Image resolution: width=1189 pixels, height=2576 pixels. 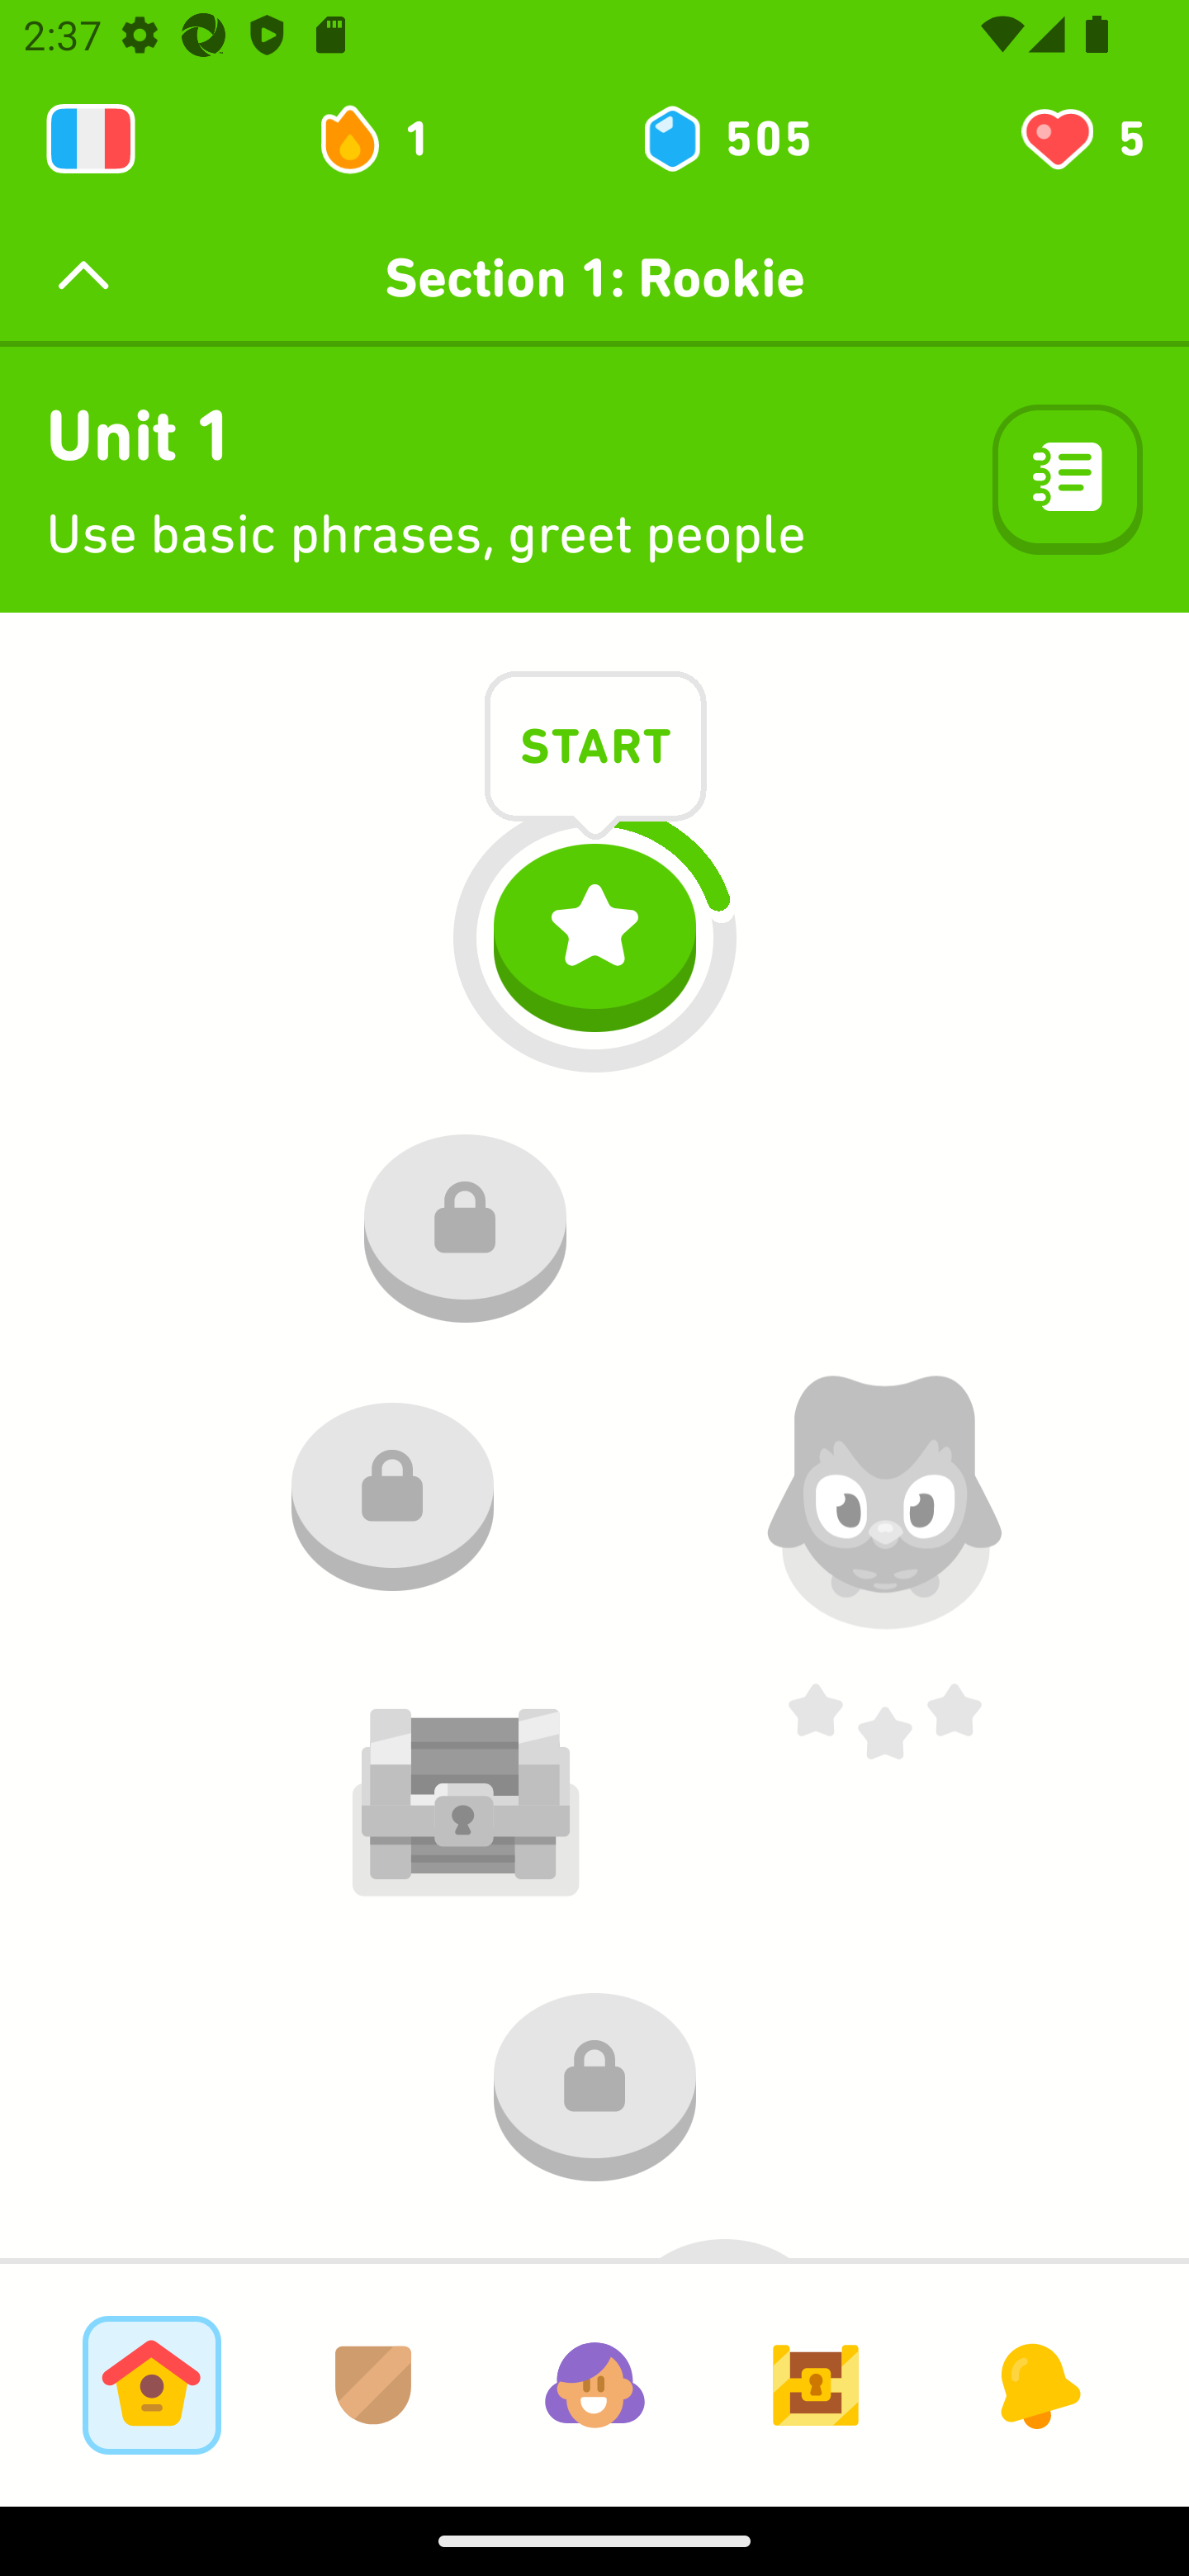 What do you see at coordinates (594, 2384) in the screenshot?
I see `Profile Tab` at bounding box center [594, 2384].